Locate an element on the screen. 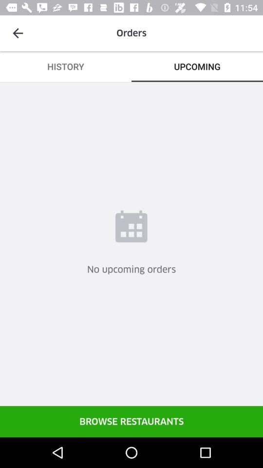  launch the icon next to orders icon is located at coordinates (18, 33).